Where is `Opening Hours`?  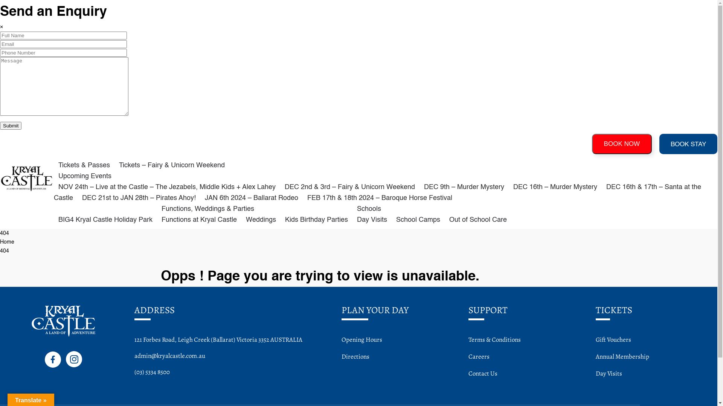 Opening Hours is located at coordinates (362, 340).